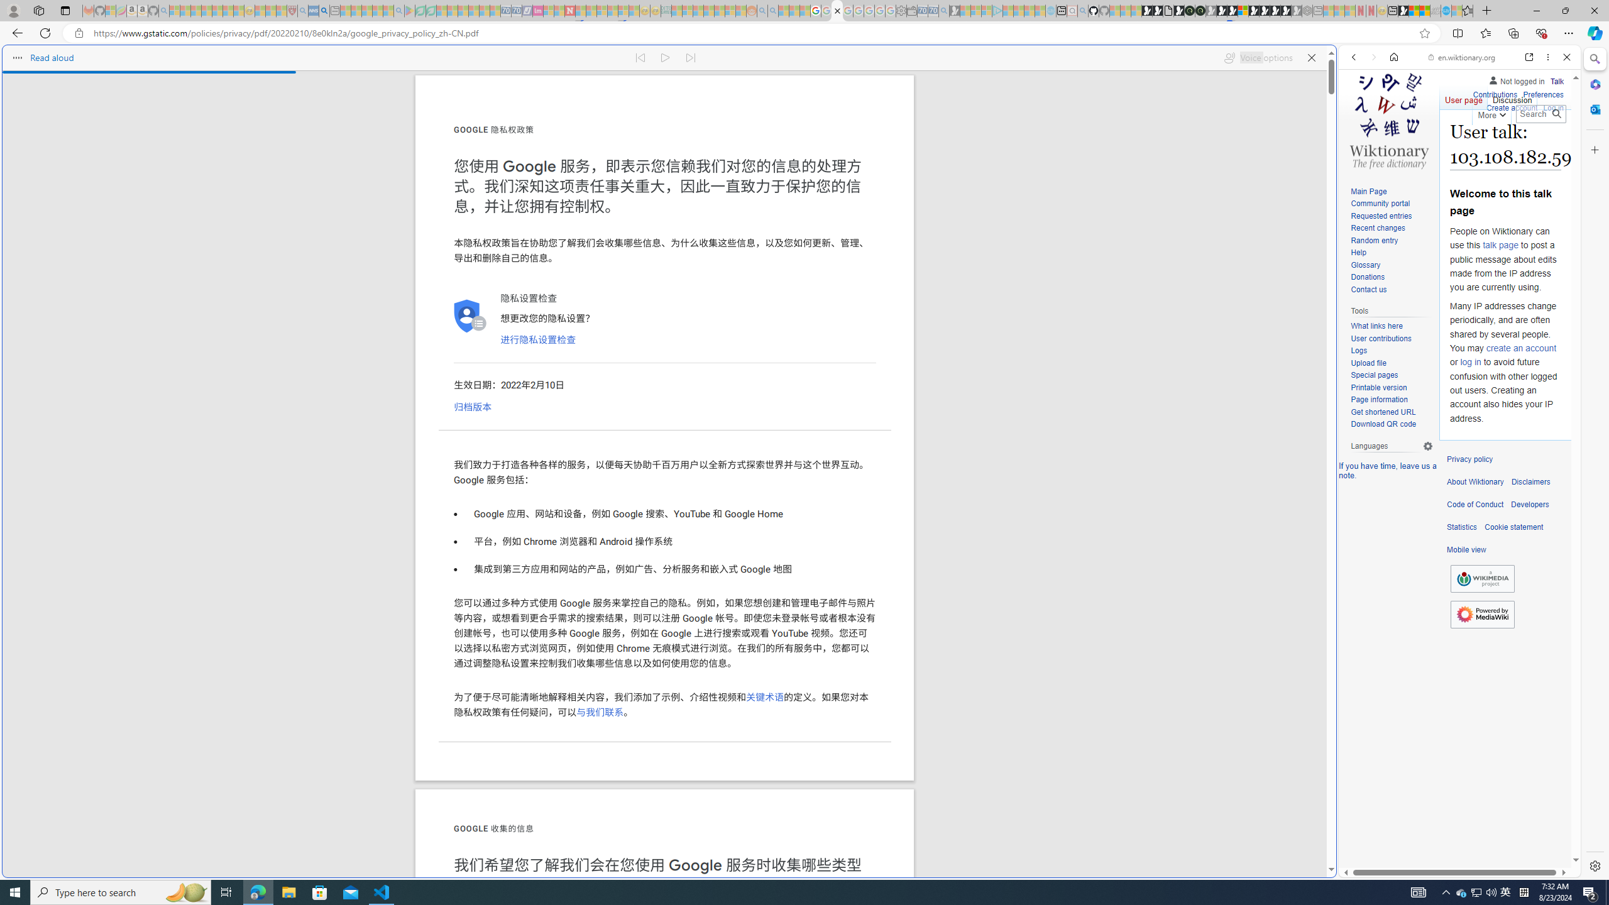 The width and height of the screenshot is (1609, 905). What do you see at coordinates (1374, 240) in the screenshot?
I see `Random entry` at bounding box center [1374, 240].